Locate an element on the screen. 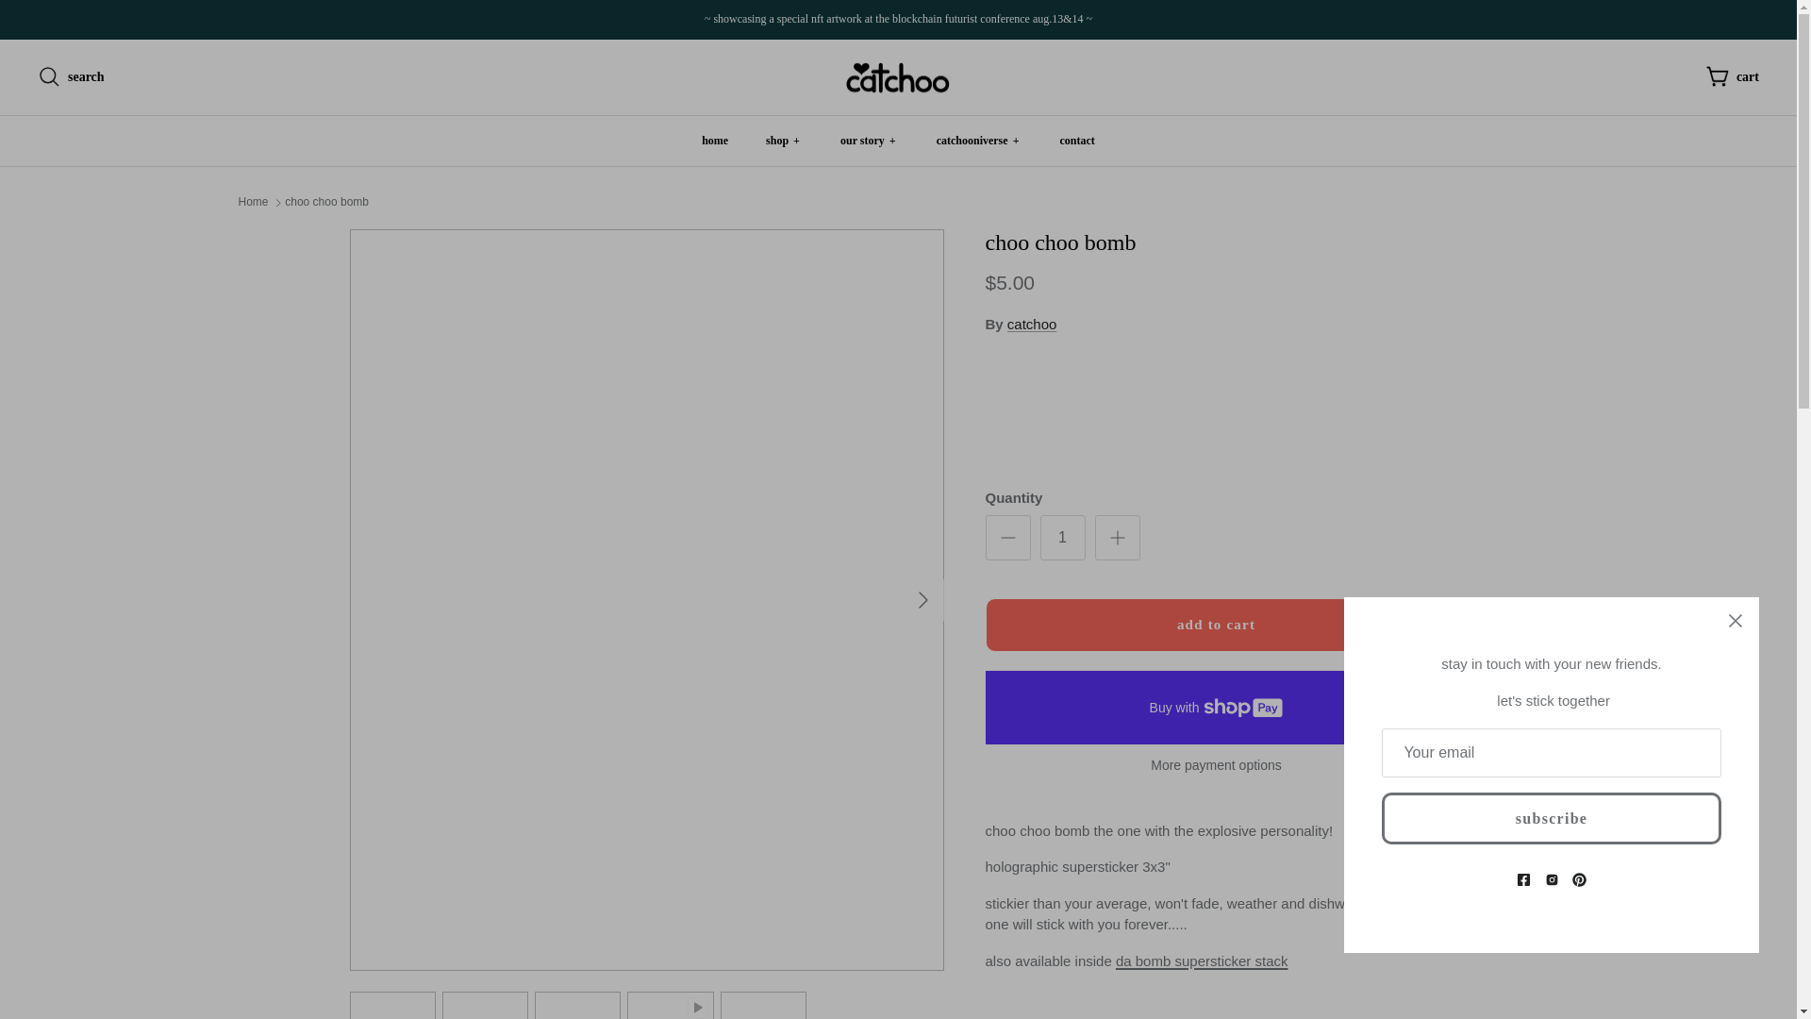 Image resolution: width=1811 pixels, height=1019 pixels. home is located at coordinates (714, 142).